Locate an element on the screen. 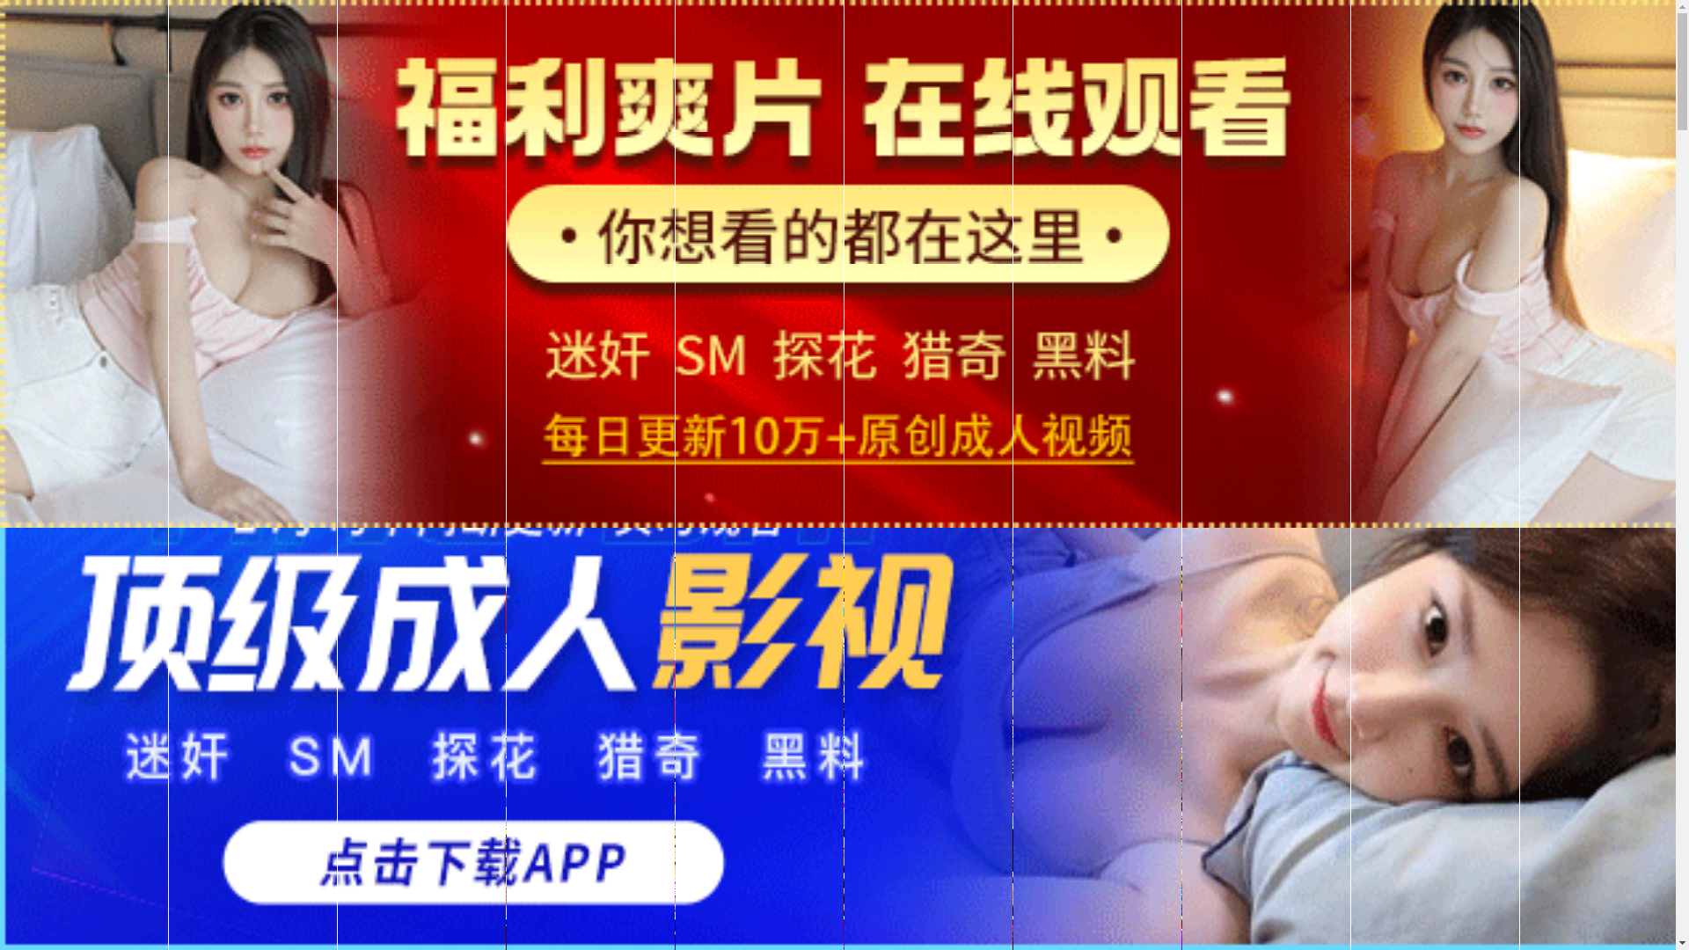  6686 is located at coordinates (837, 640).